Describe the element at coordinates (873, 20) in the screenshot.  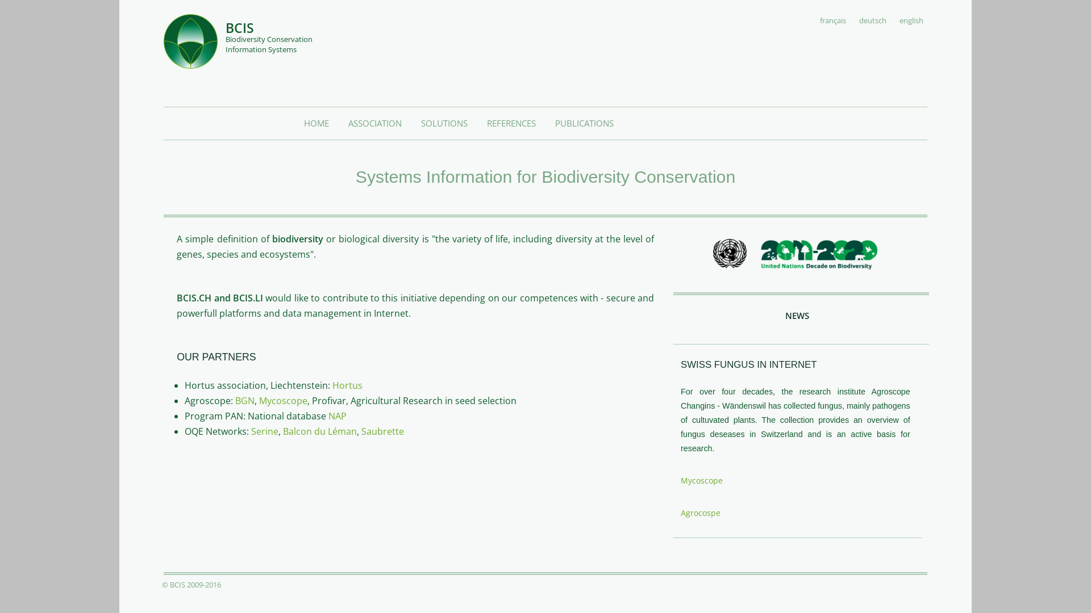
I see `deutsch` at that location.